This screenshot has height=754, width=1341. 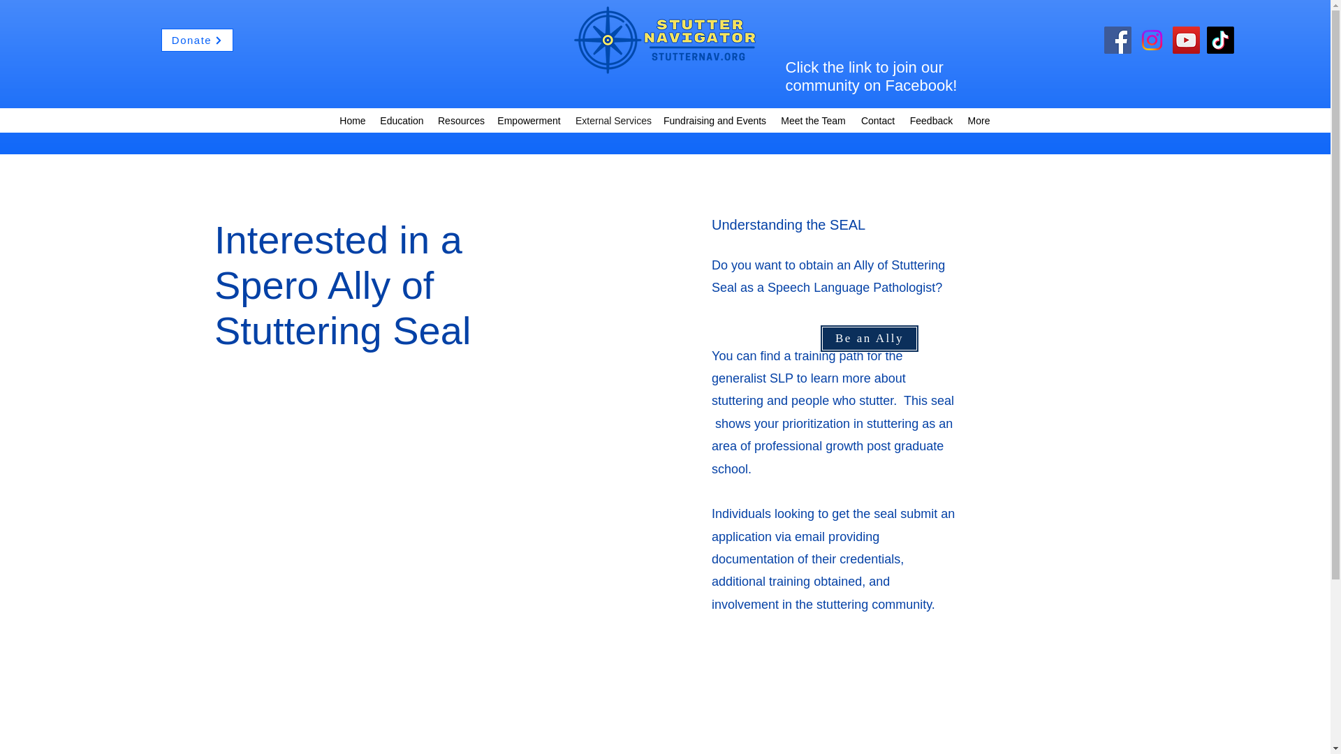 What do you see at coordinates (877, 120) in the screenshot?
I see `Contact` at bounding box center [877, 120].